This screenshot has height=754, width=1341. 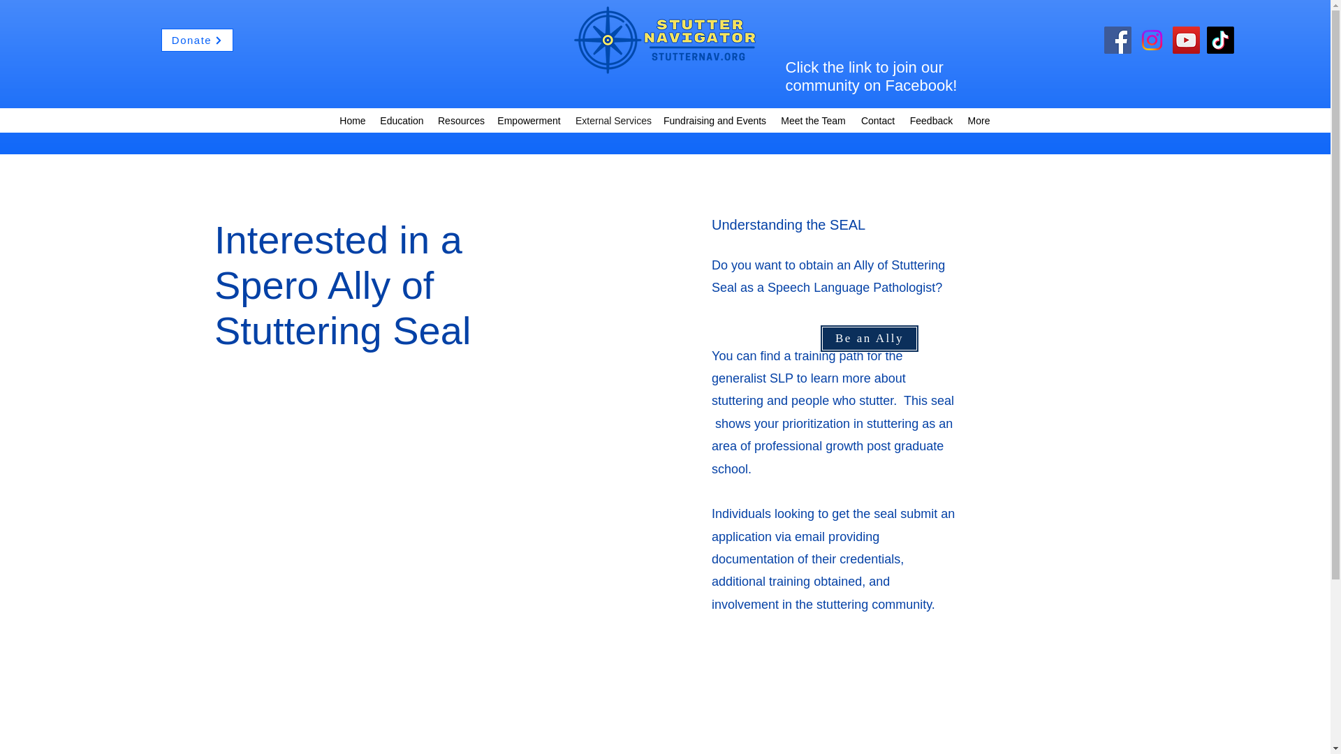 What do you see at coordinates (877, 120) in the screenshot?
I see `Contact` at bounding box center [877, 120].